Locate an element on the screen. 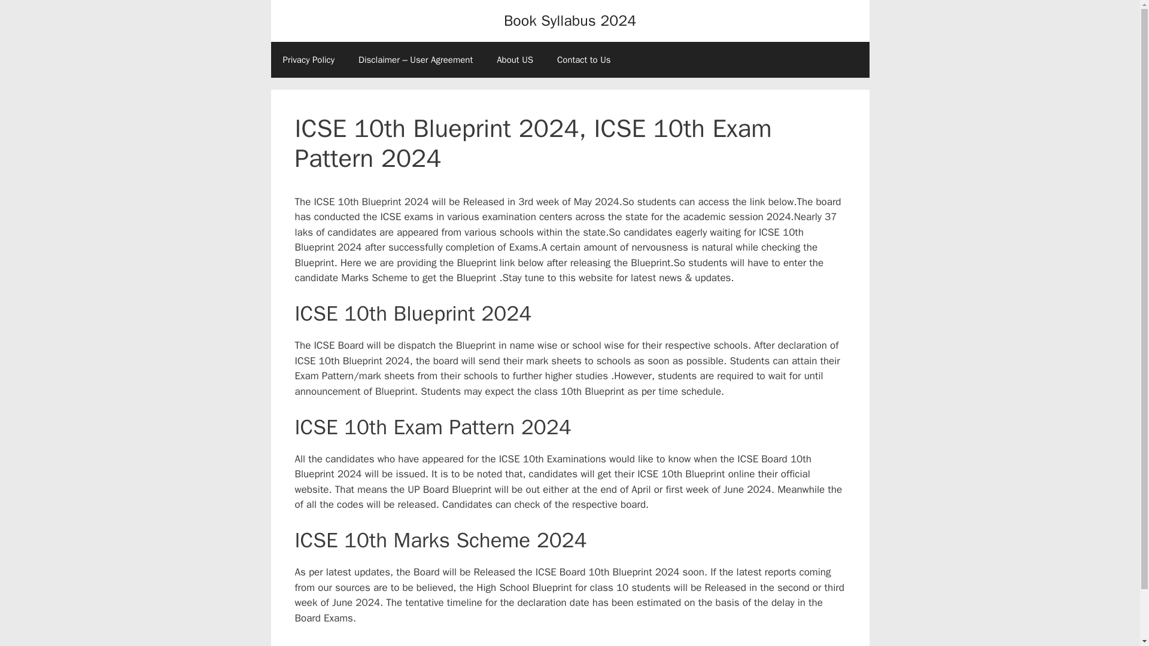 The image size is (1149, 646). Privacy Policy is located at coordinates (308, 60).